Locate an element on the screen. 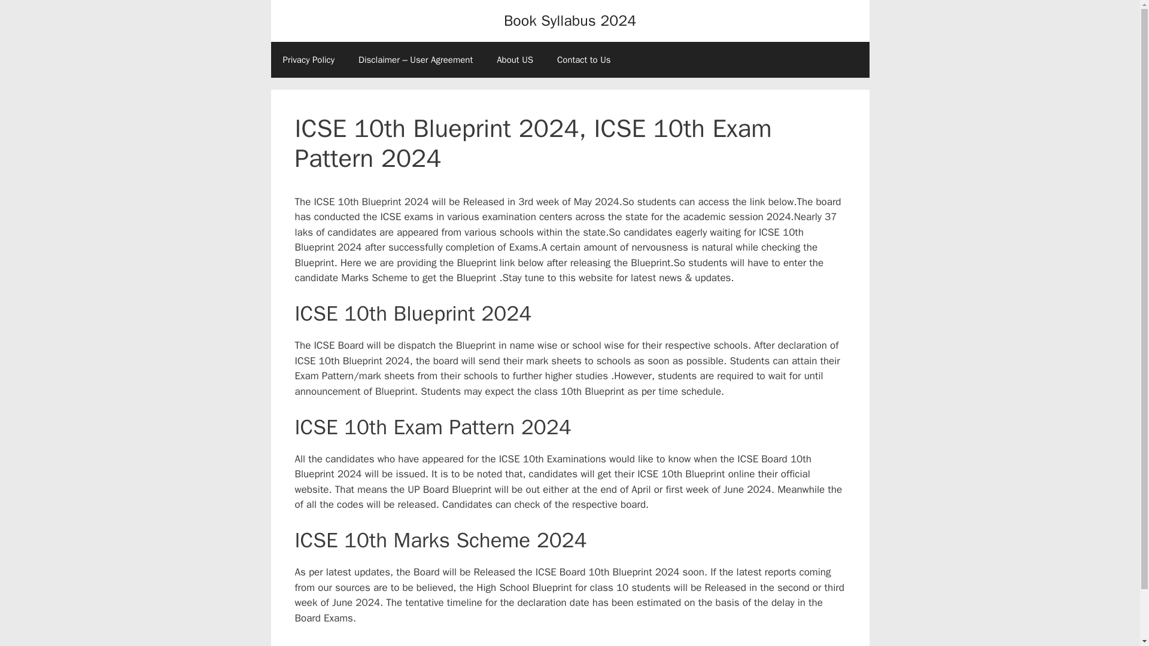 The image size is (1149, 646). Privacy Policy is located at coordinates (308, 60).